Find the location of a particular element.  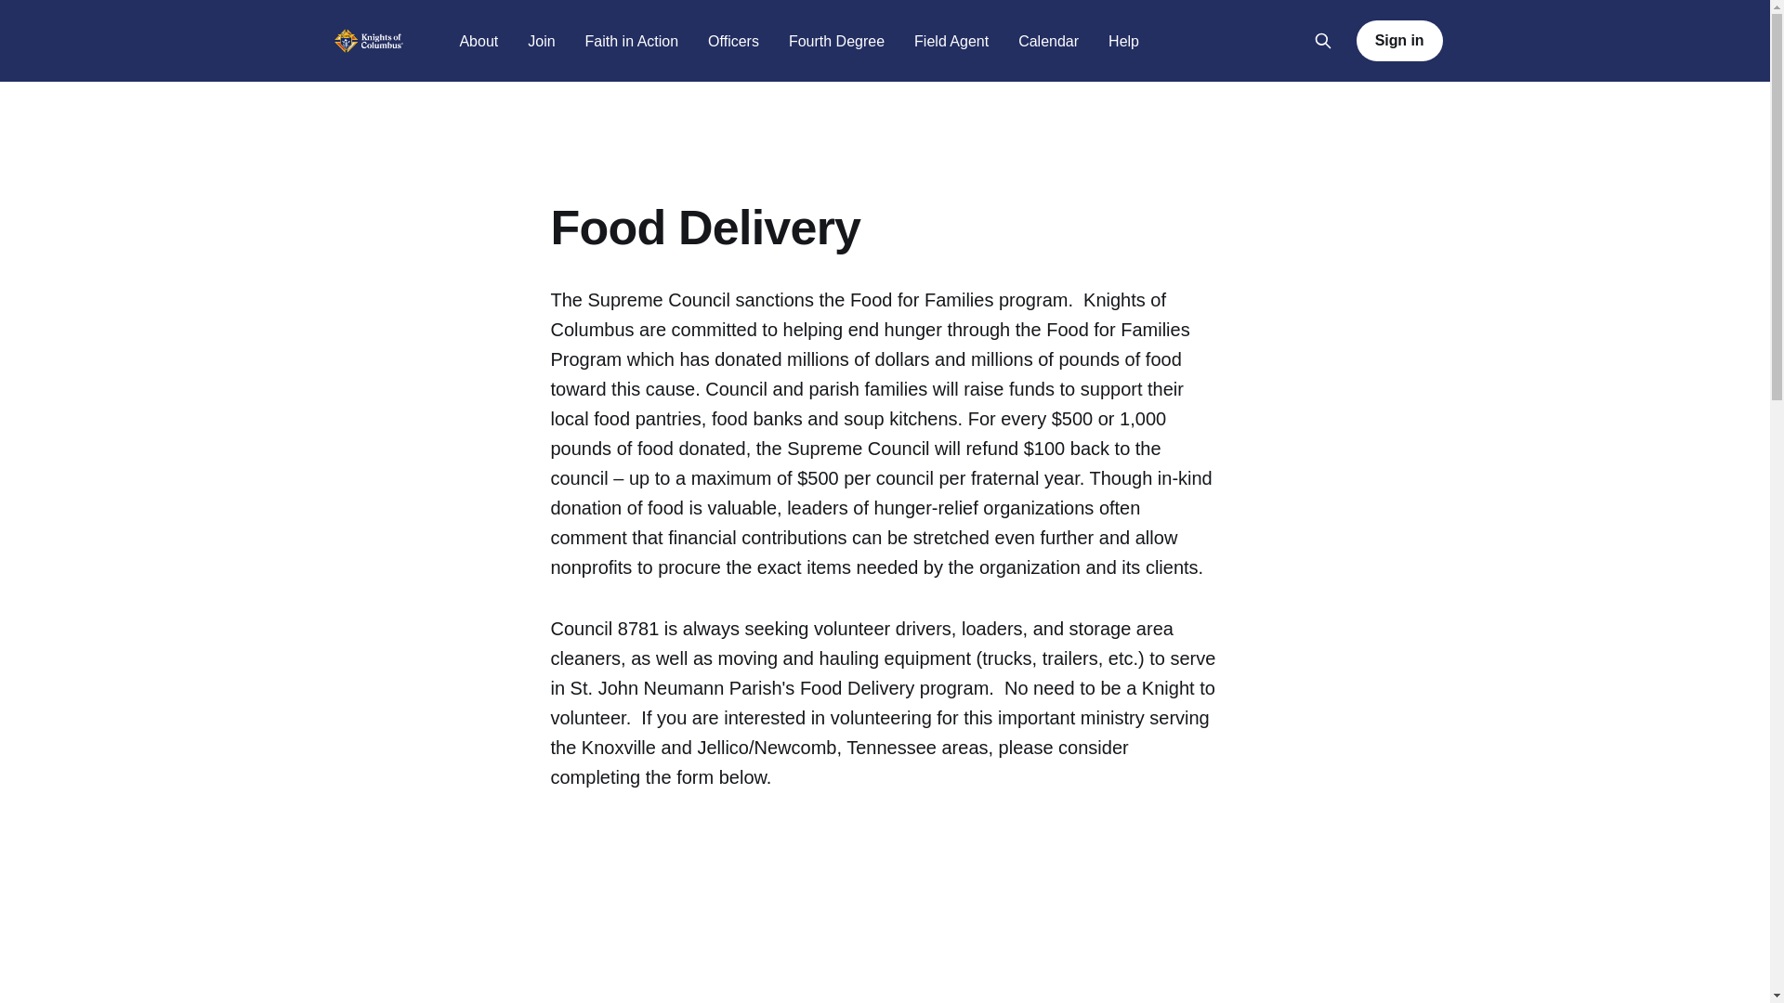

Officers is located at coordinates (734, 41).